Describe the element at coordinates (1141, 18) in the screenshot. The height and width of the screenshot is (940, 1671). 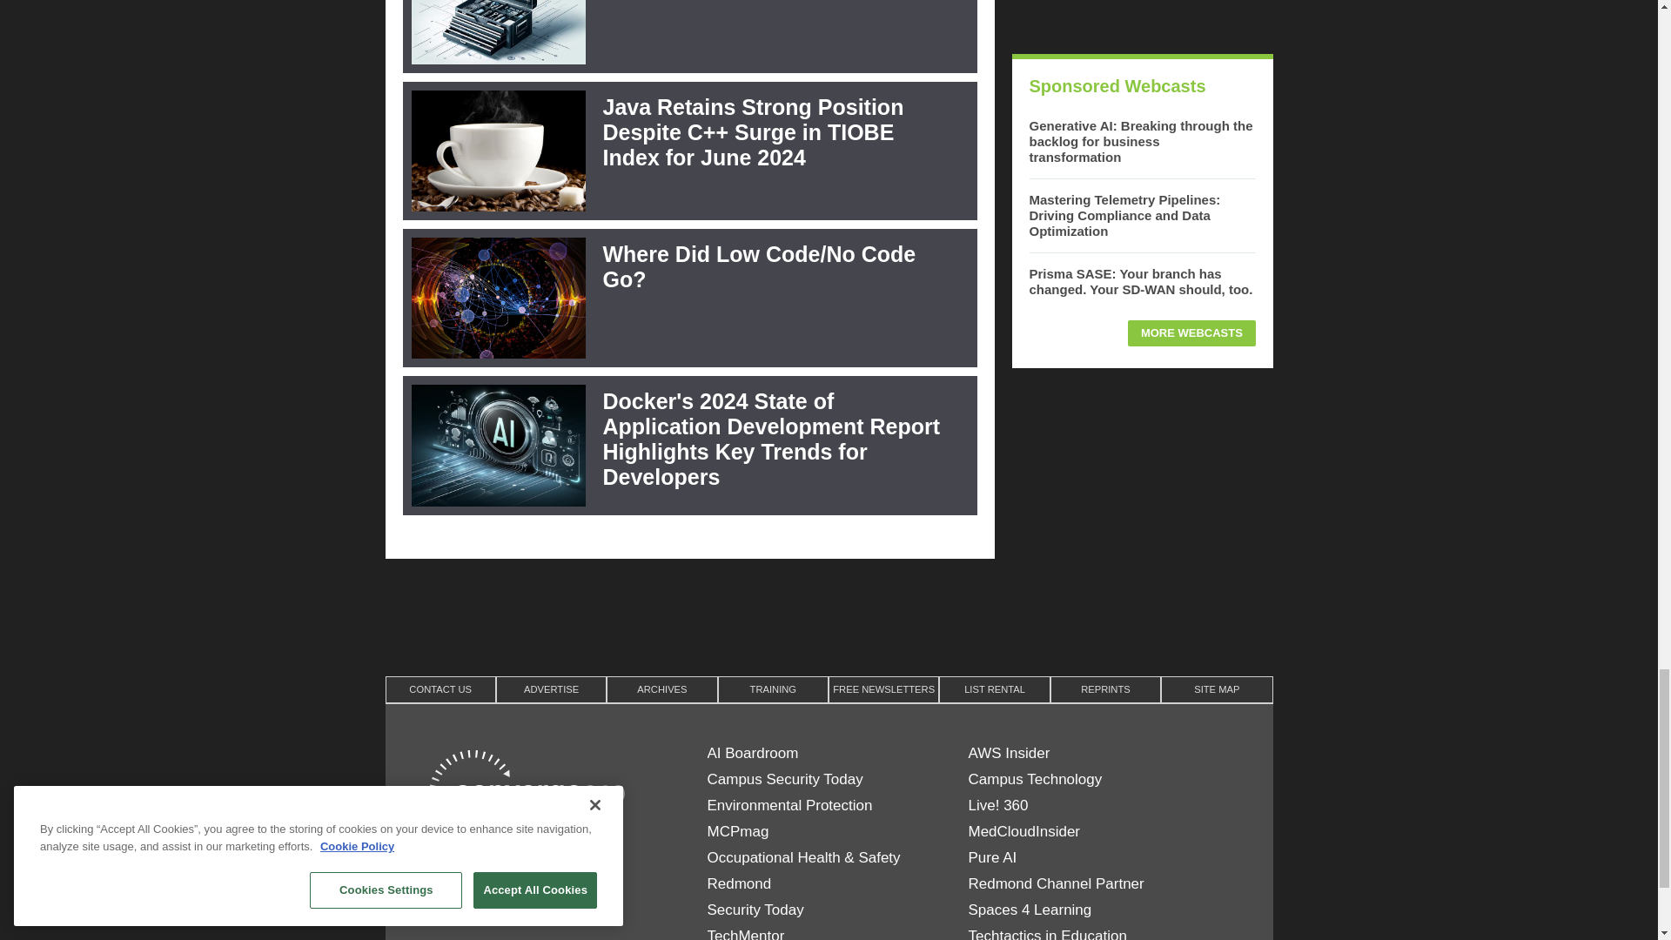
I see `3rd party ad content` at that location.